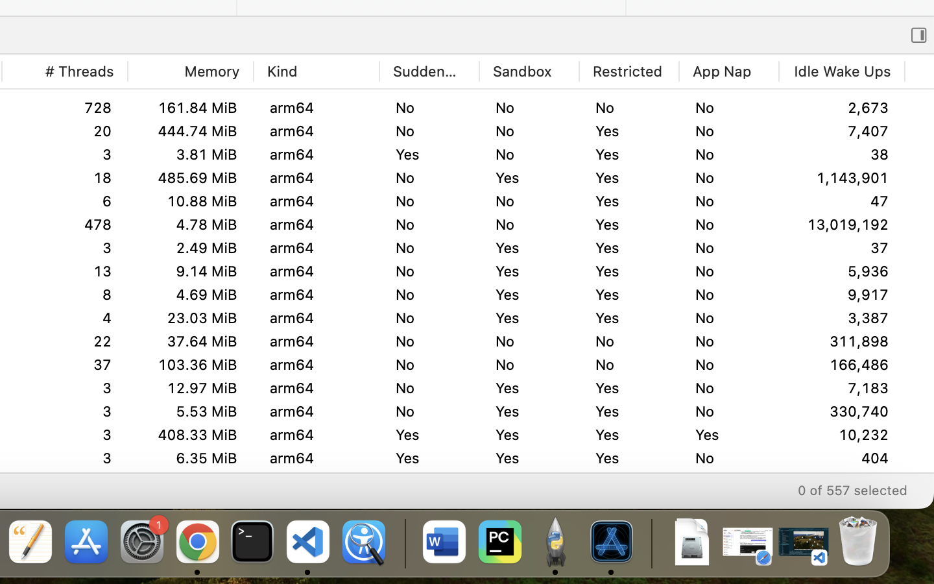 This screenshot has height=584, width=934. Describe the element at coordinates (65, 317) in the screenshot. I see `8` at that location.